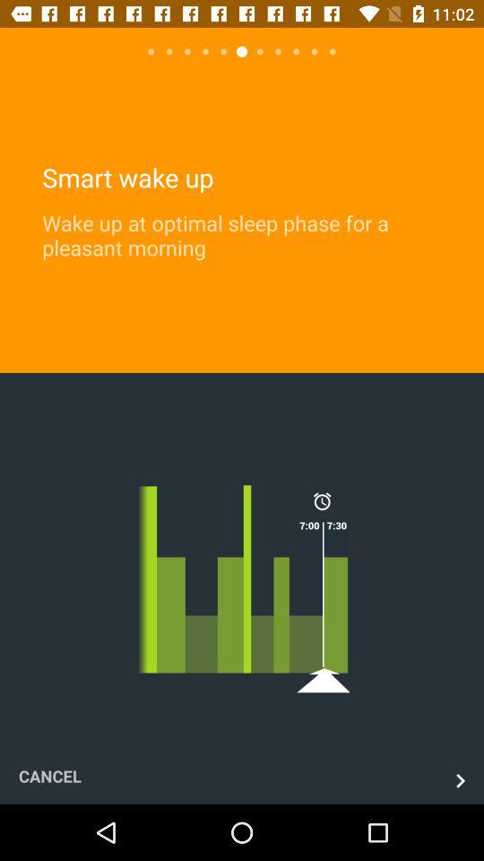 The height and width of the screenshot is (861, 484). I want to click on go to the next page, so click(461, 780).